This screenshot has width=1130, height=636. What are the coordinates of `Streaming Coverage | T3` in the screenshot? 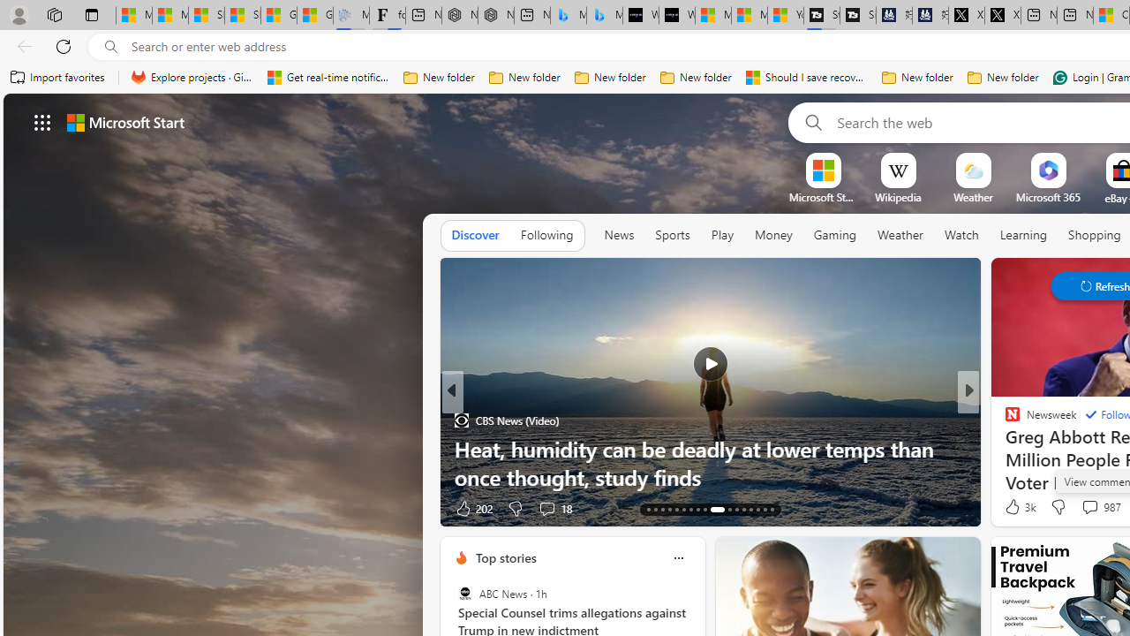 It's located at (822, 16).